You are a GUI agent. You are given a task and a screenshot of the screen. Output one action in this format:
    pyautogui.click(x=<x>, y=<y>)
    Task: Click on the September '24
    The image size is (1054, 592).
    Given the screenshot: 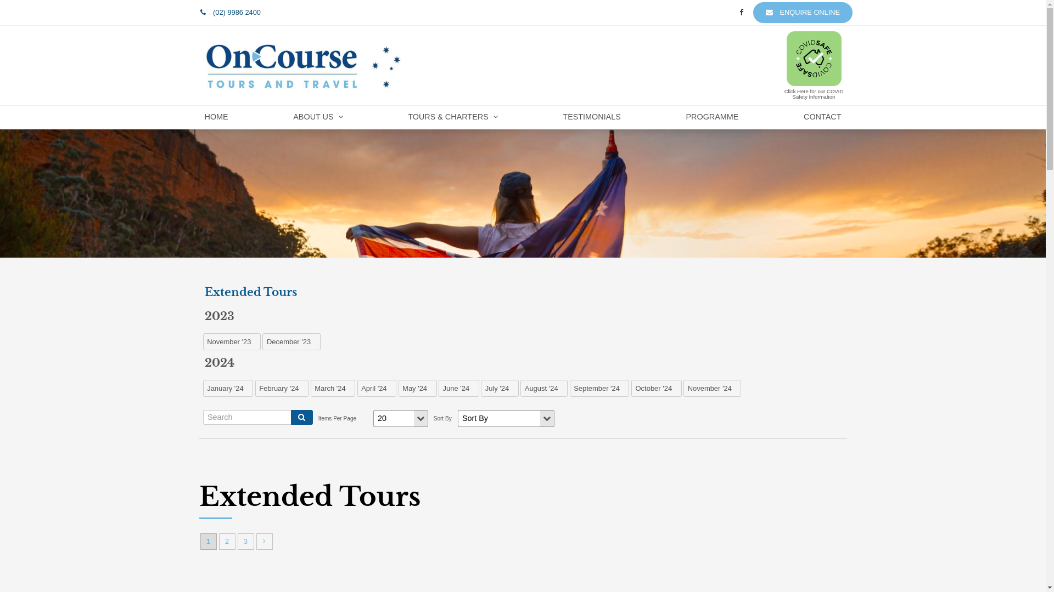 What is the action you would take?
    pyautogui.click(x=599, y=388)
    